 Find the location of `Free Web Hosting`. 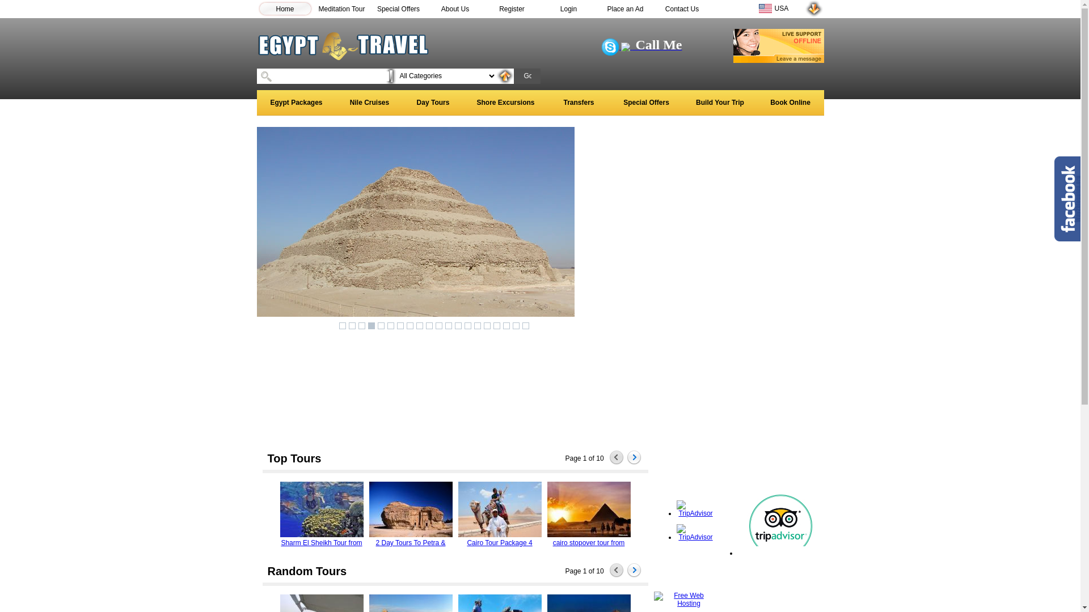

Free Web Hosting is located at coordinates (684, 600).